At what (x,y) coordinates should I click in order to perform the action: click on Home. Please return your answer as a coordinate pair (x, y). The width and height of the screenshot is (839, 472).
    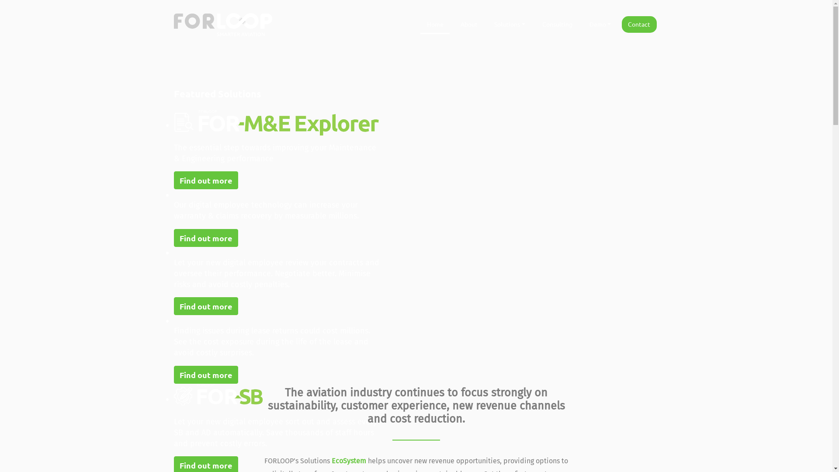
    Looking at the image, I should click on (435, 25).